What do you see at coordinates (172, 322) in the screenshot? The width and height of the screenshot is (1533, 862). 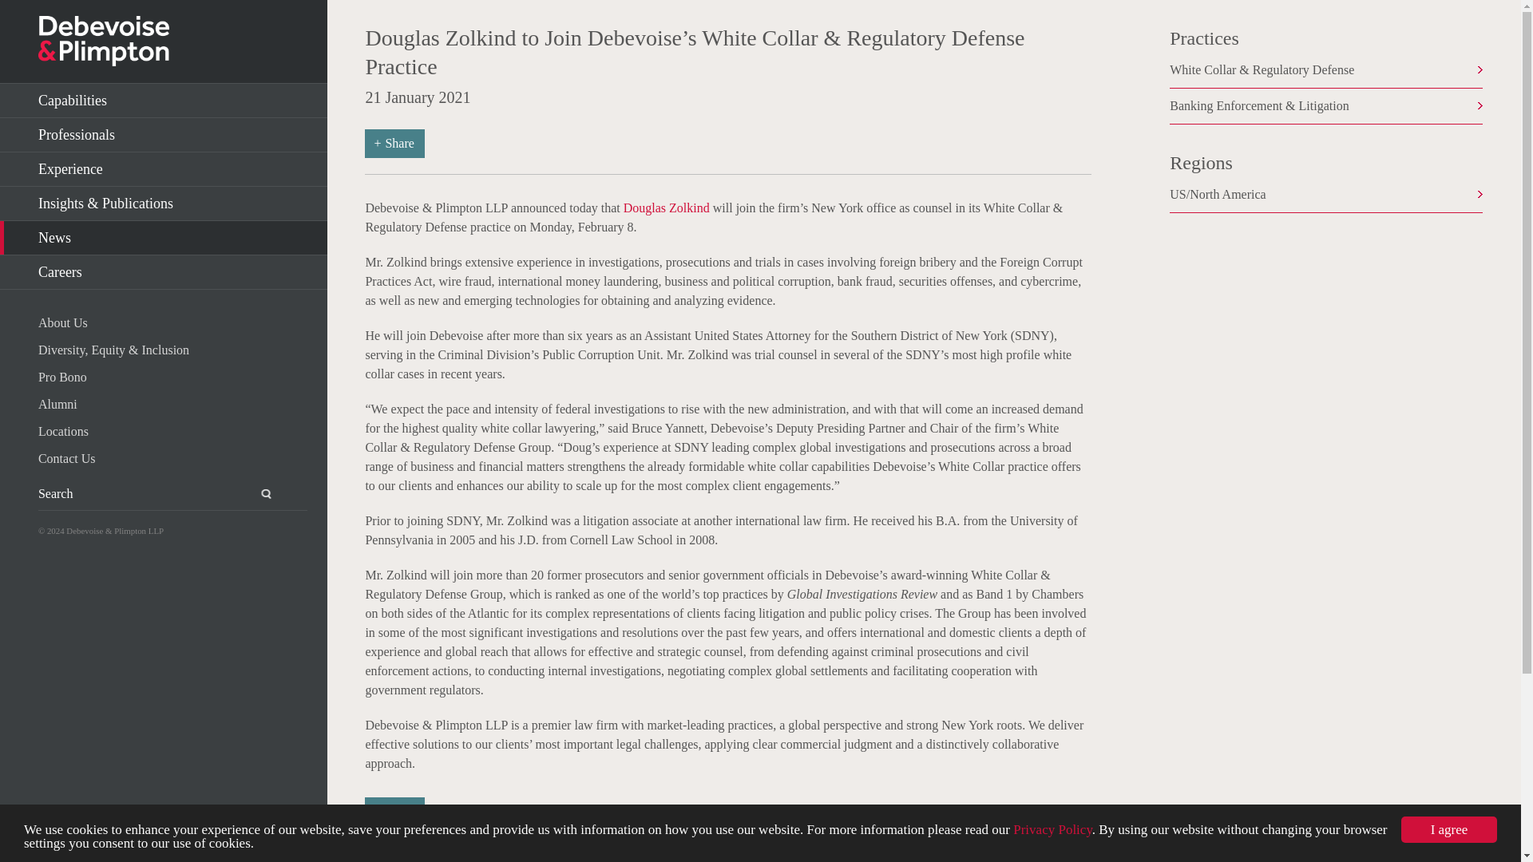 I see `About Us` at bounding box center [172, 322].